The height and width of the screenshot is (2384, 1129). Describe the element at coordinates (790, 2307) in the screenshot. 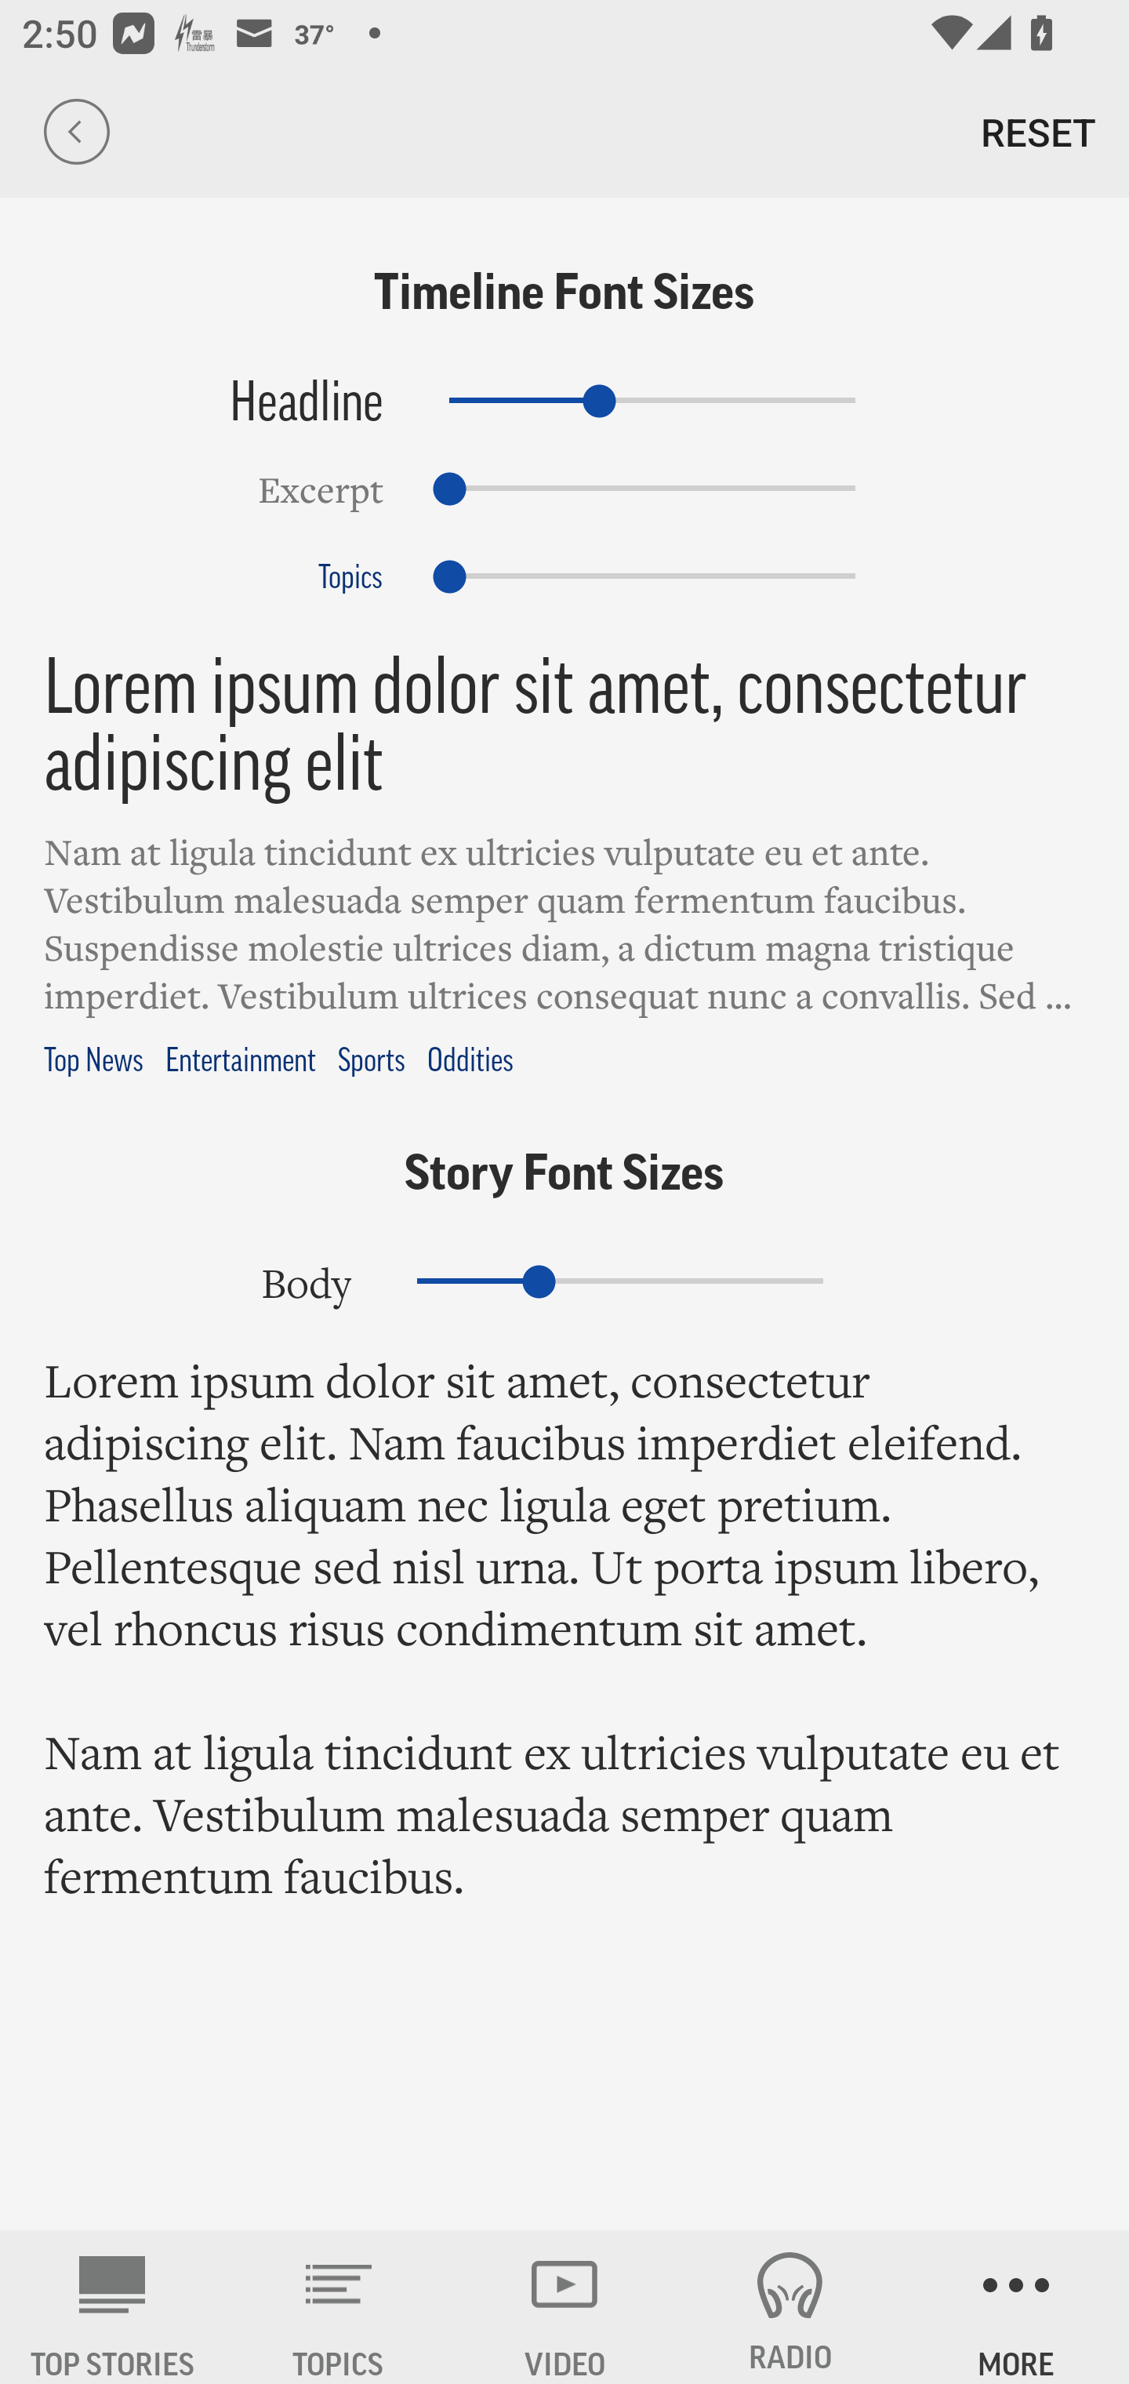

I see `RADIO` at that location.